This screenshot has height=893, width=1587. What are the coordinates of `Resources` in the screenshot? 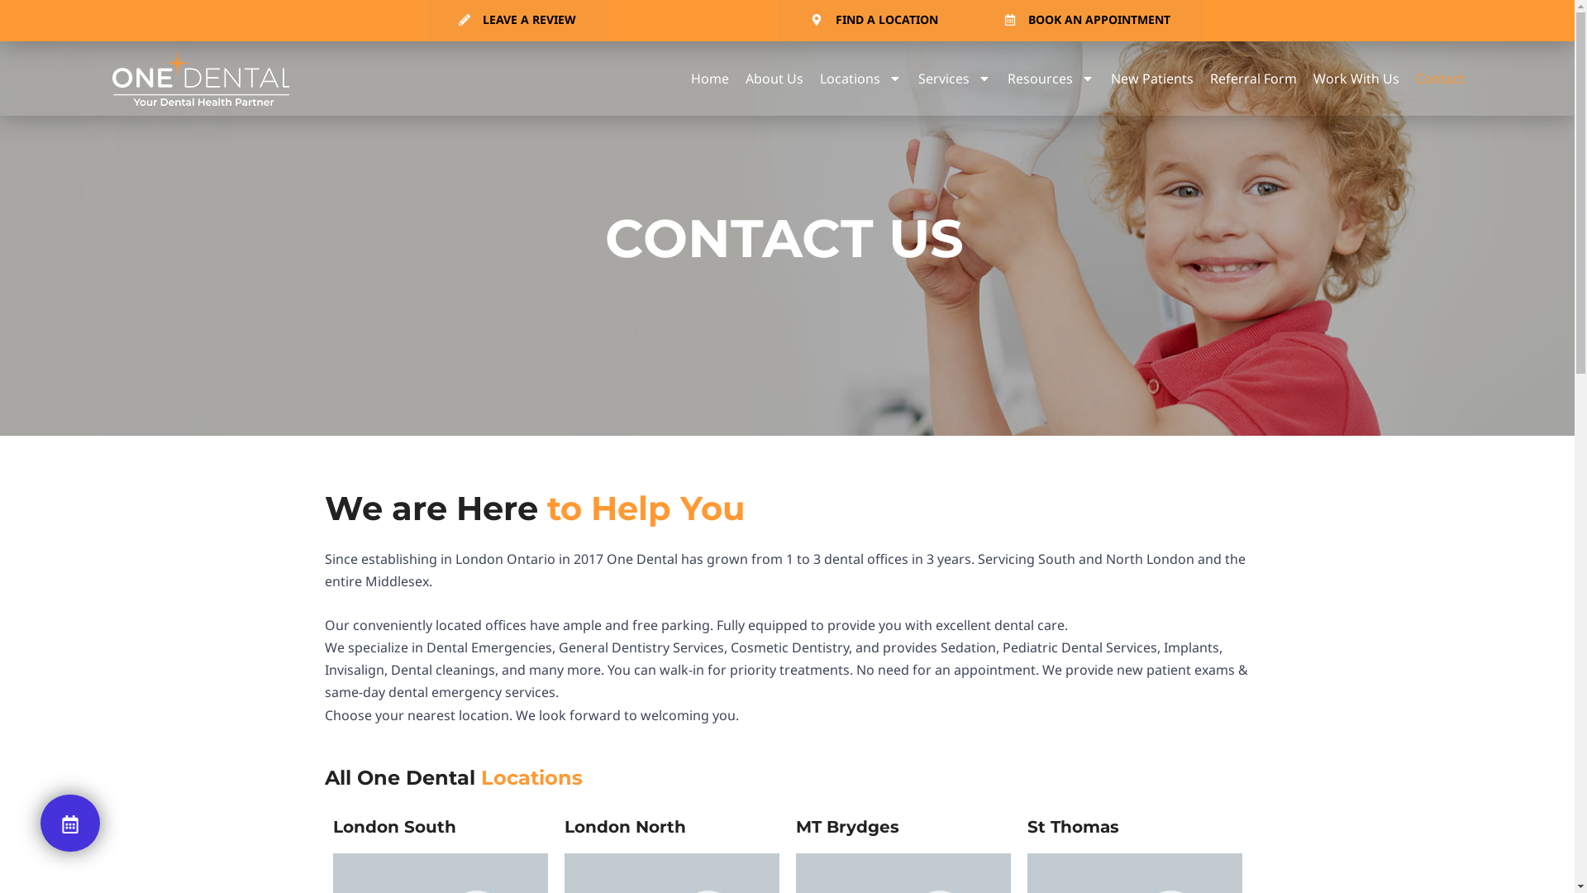 It's located at (1051, 79).